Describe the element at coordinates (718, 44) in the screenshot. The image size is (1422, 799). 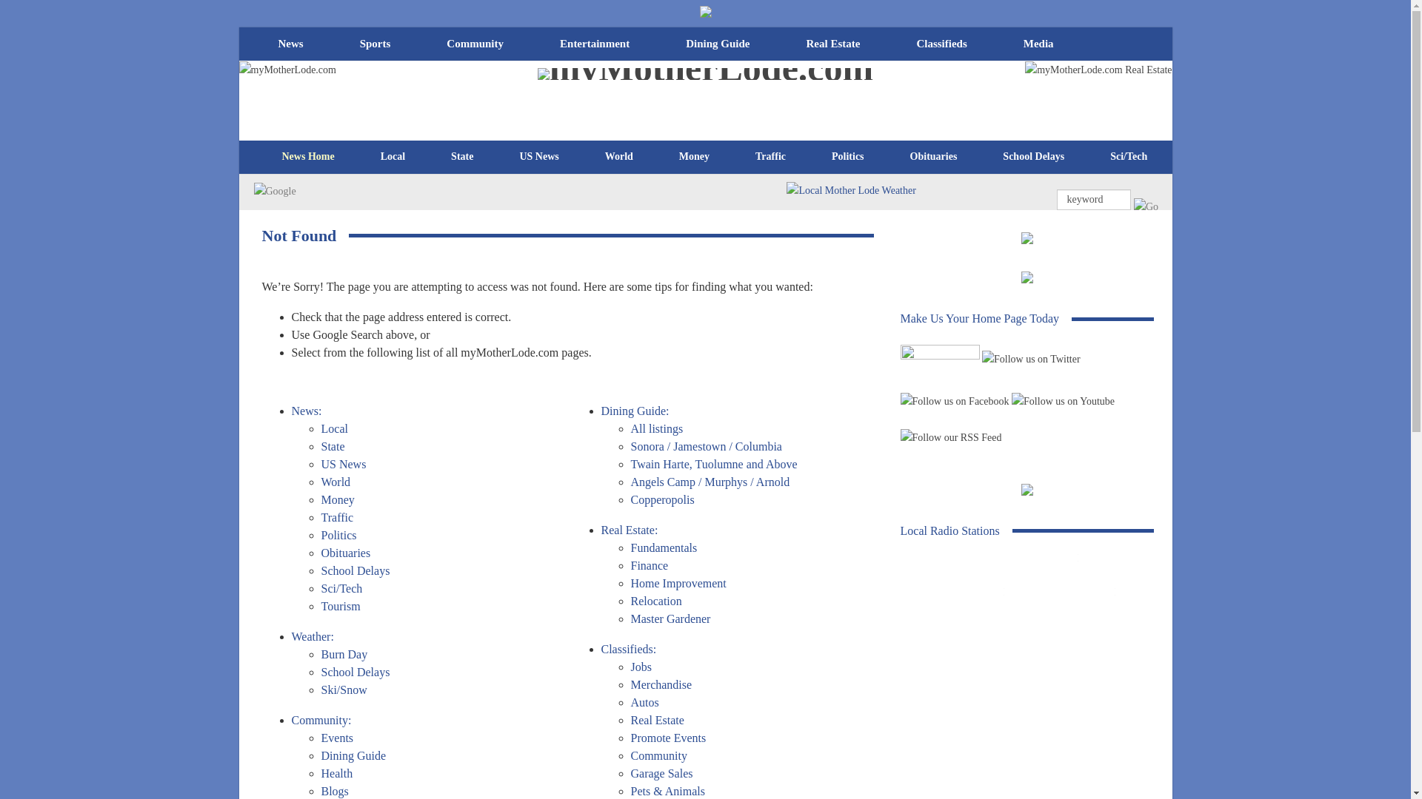
I see `Dining Guide` at that location.